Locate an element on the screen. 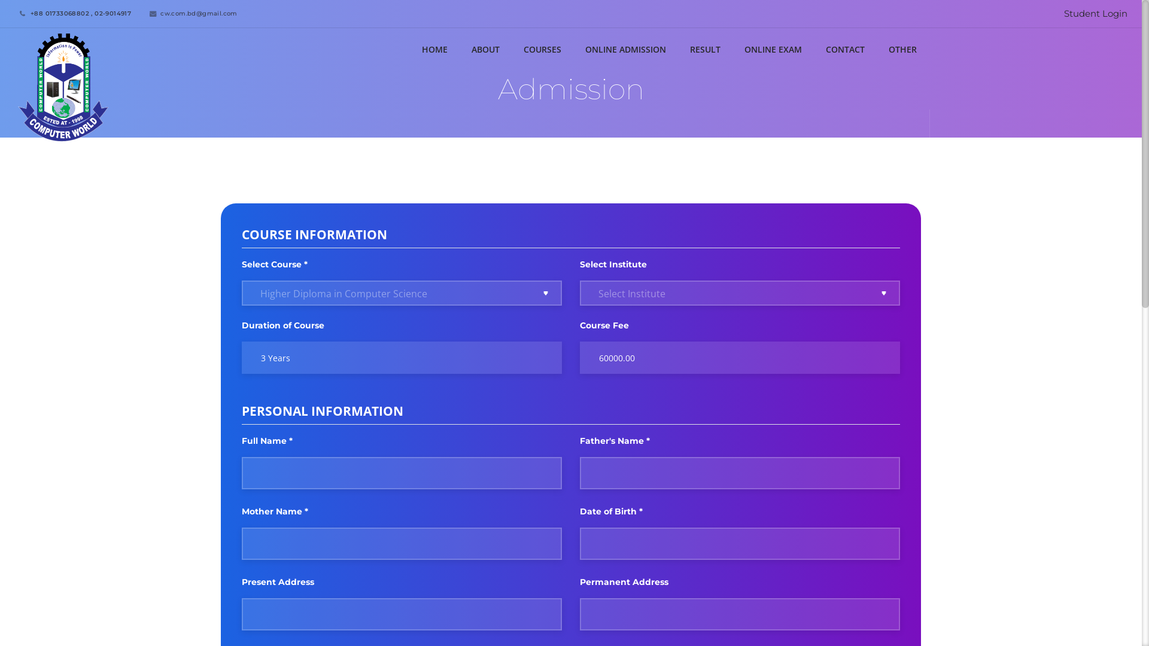 This screenshot has height=646, width=1149. +88 01733068802 , 02-9014917 is located at coordinates (73, 14).